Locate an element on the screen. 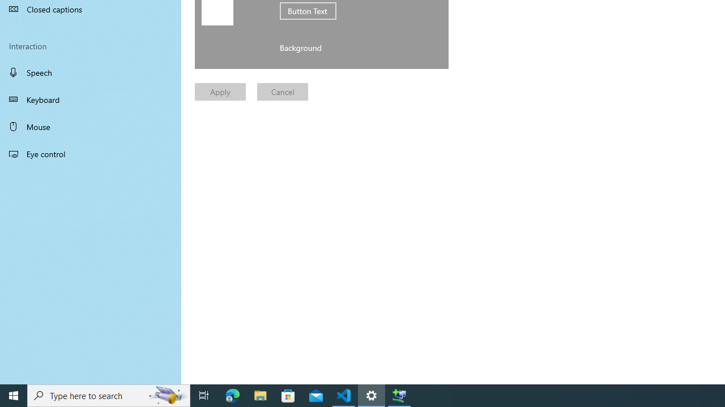  Search highlights icon opens search home window is located at coordinates (168, 396).